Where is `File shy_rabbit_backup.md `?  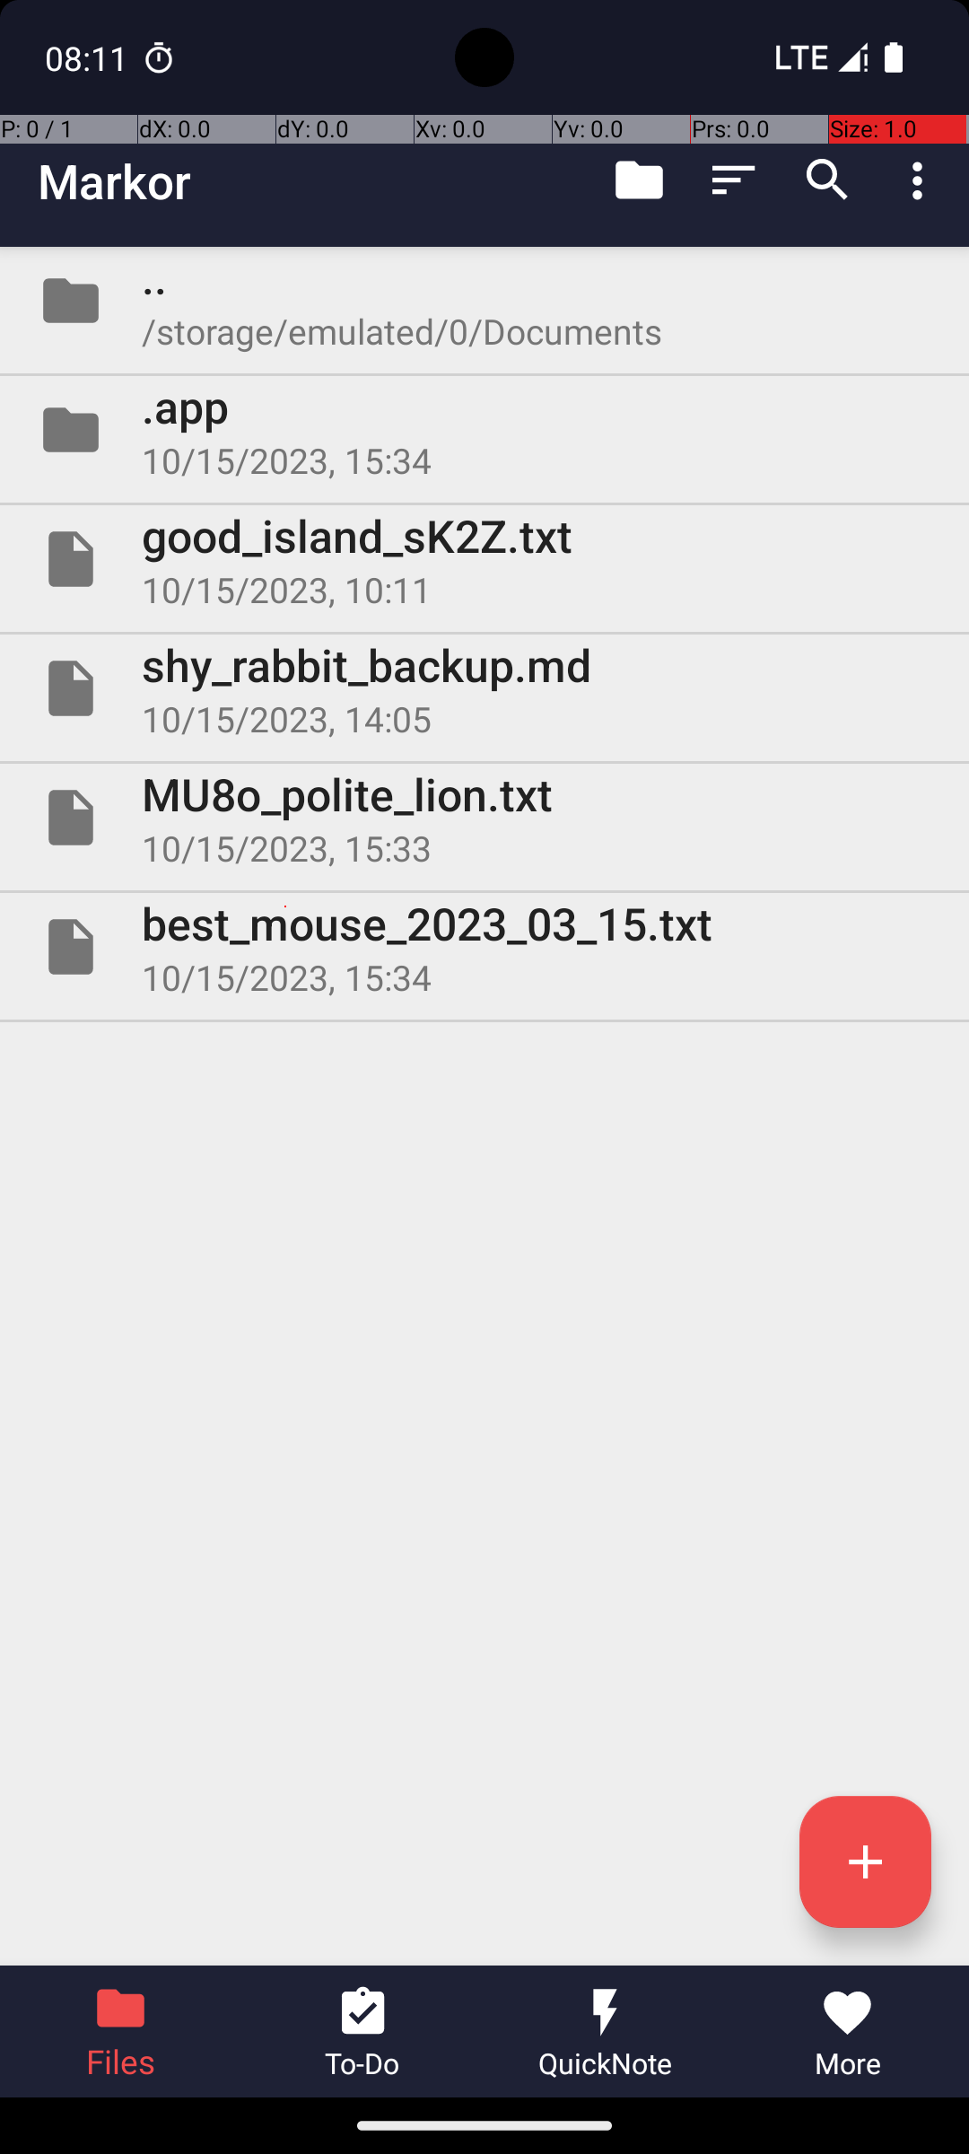 File shy_rabbit_backup.md  is located at coordinates (484, 687).